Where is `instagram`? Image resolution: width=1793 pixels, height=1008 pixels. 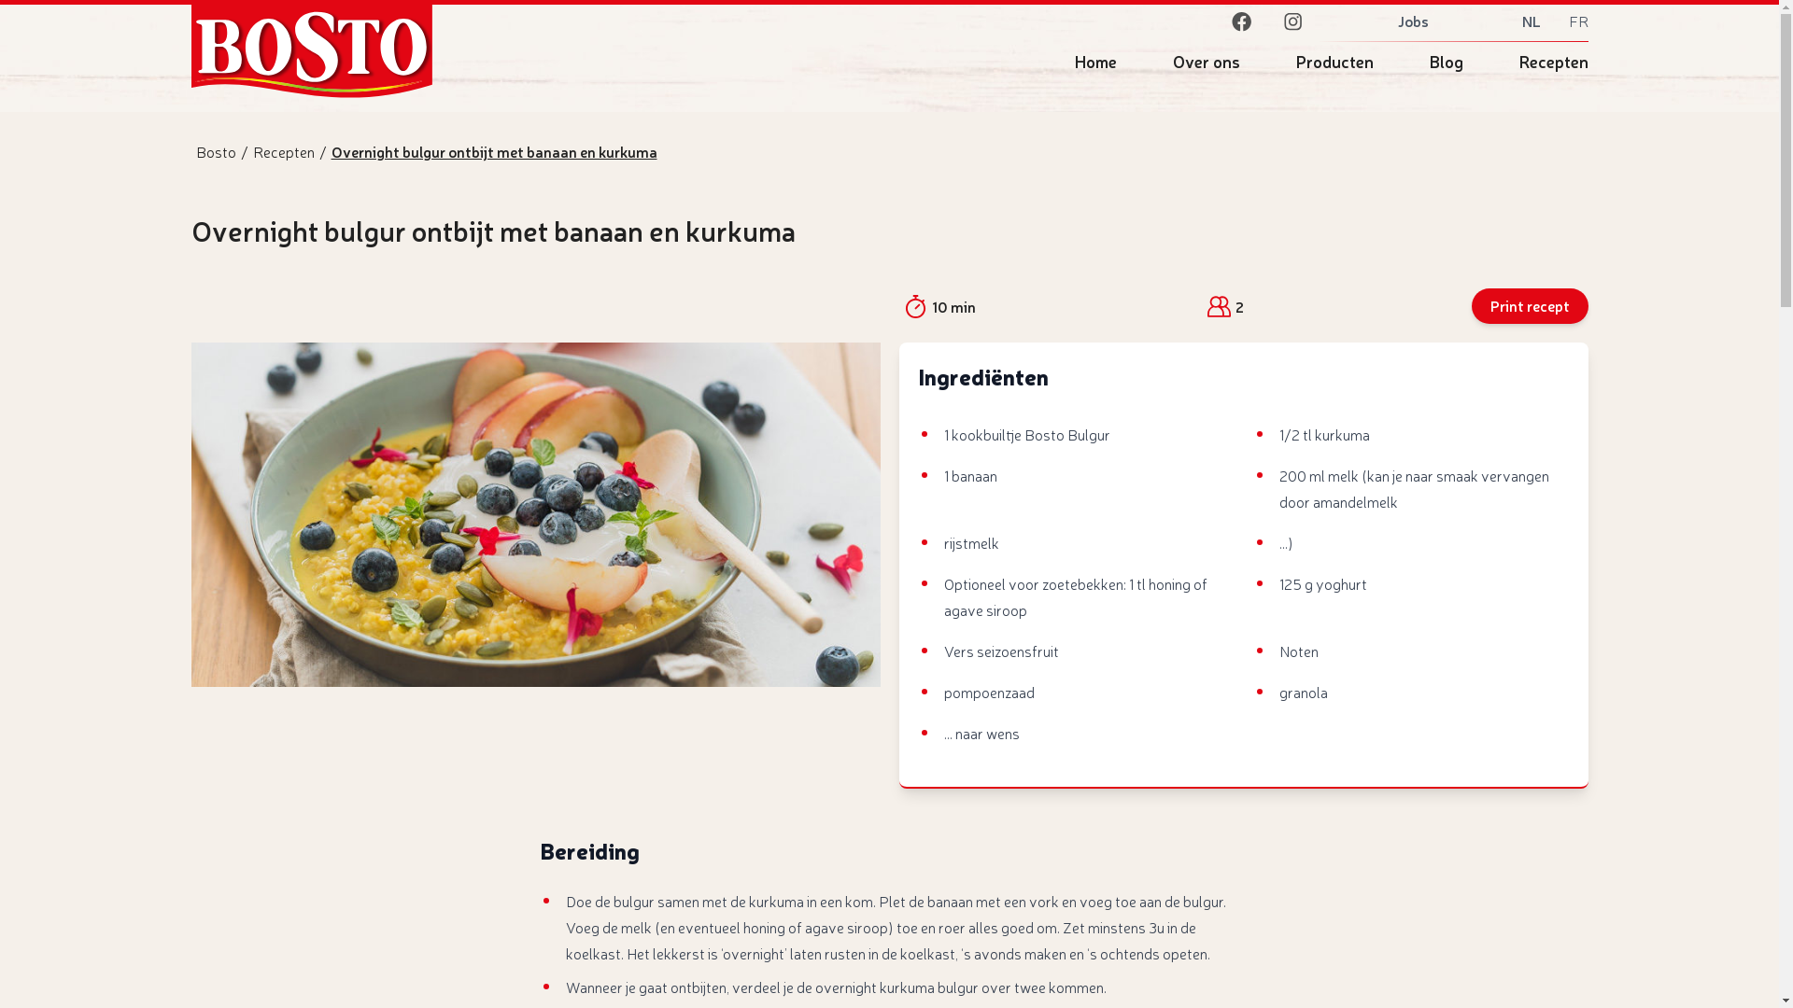 instagram is located at coordinates (1292, 21).